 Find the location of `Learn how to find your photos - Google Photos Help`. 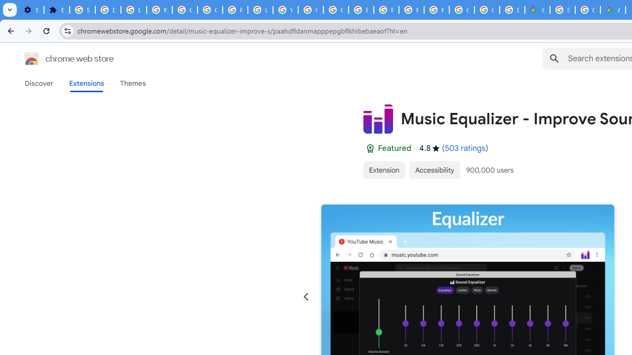

Learn how to find your photos - Google Photos Help is located at coordinates (133, 10).